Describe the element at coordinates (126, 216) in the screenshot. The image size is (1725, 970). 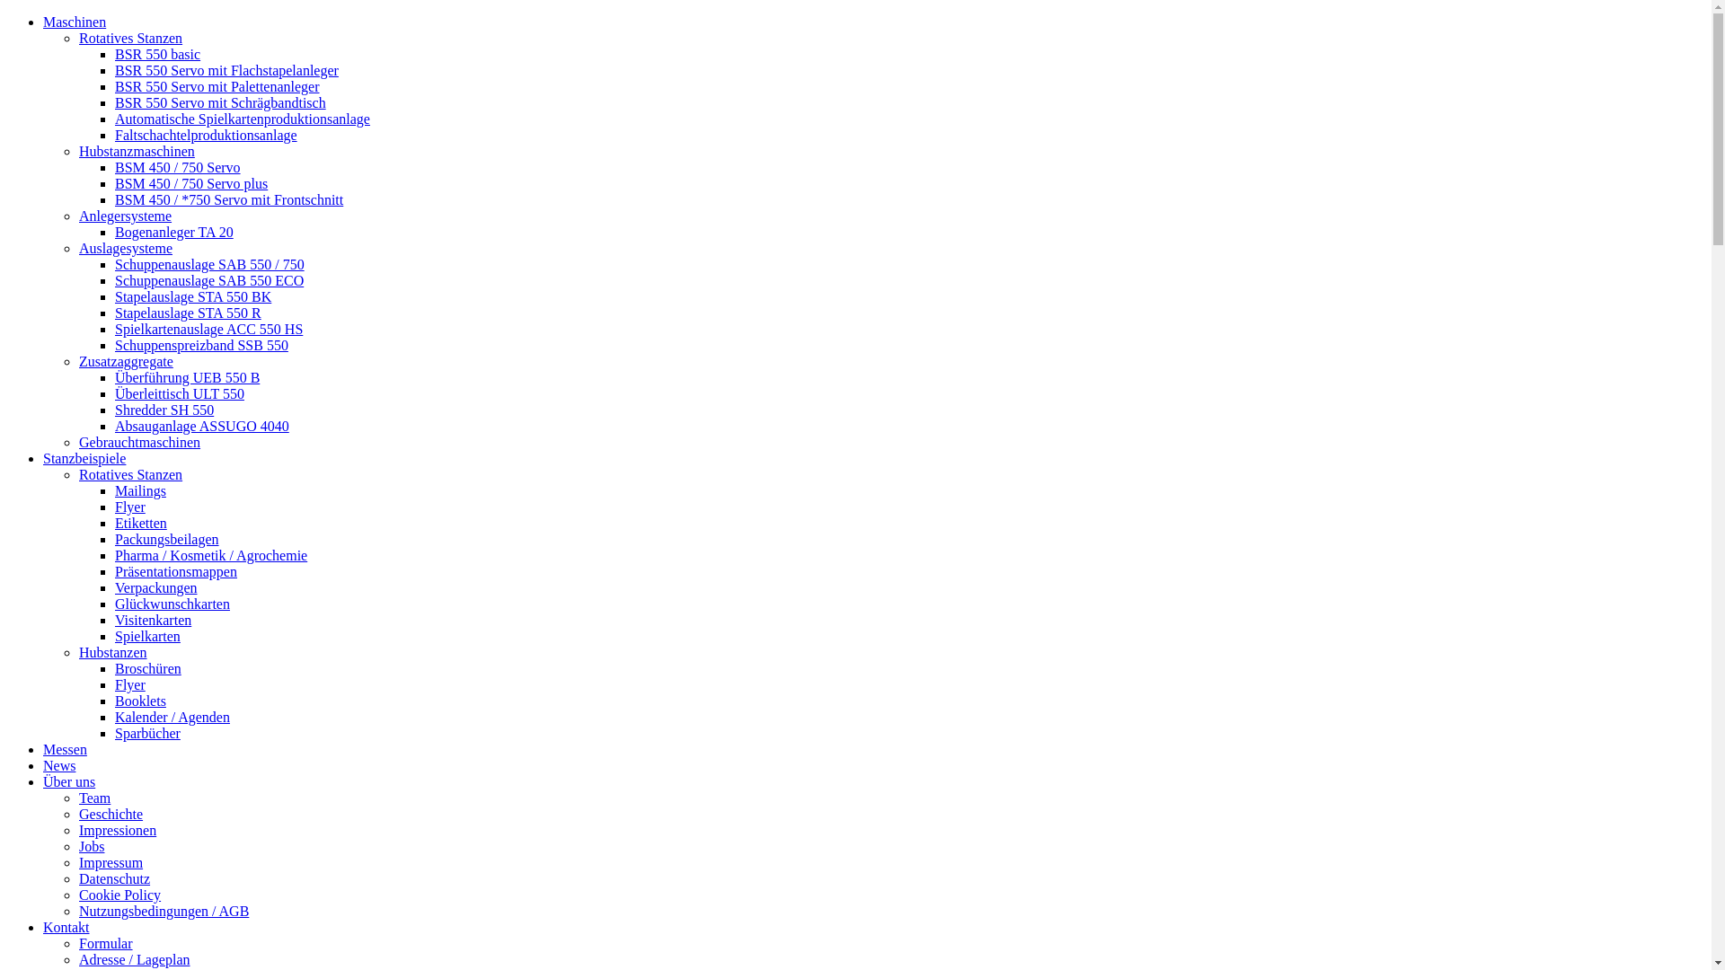
I see `Anlegersysteme` at that location.